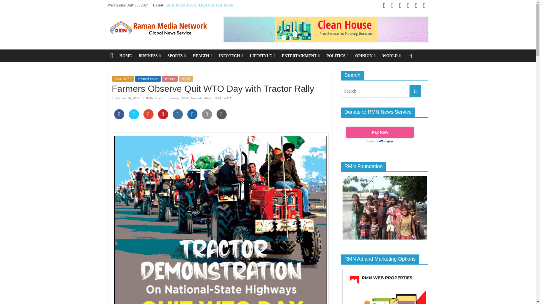 The height and width of the screenshot is (304, 540). I want to click on Raman Media Network, so click(112, 56).